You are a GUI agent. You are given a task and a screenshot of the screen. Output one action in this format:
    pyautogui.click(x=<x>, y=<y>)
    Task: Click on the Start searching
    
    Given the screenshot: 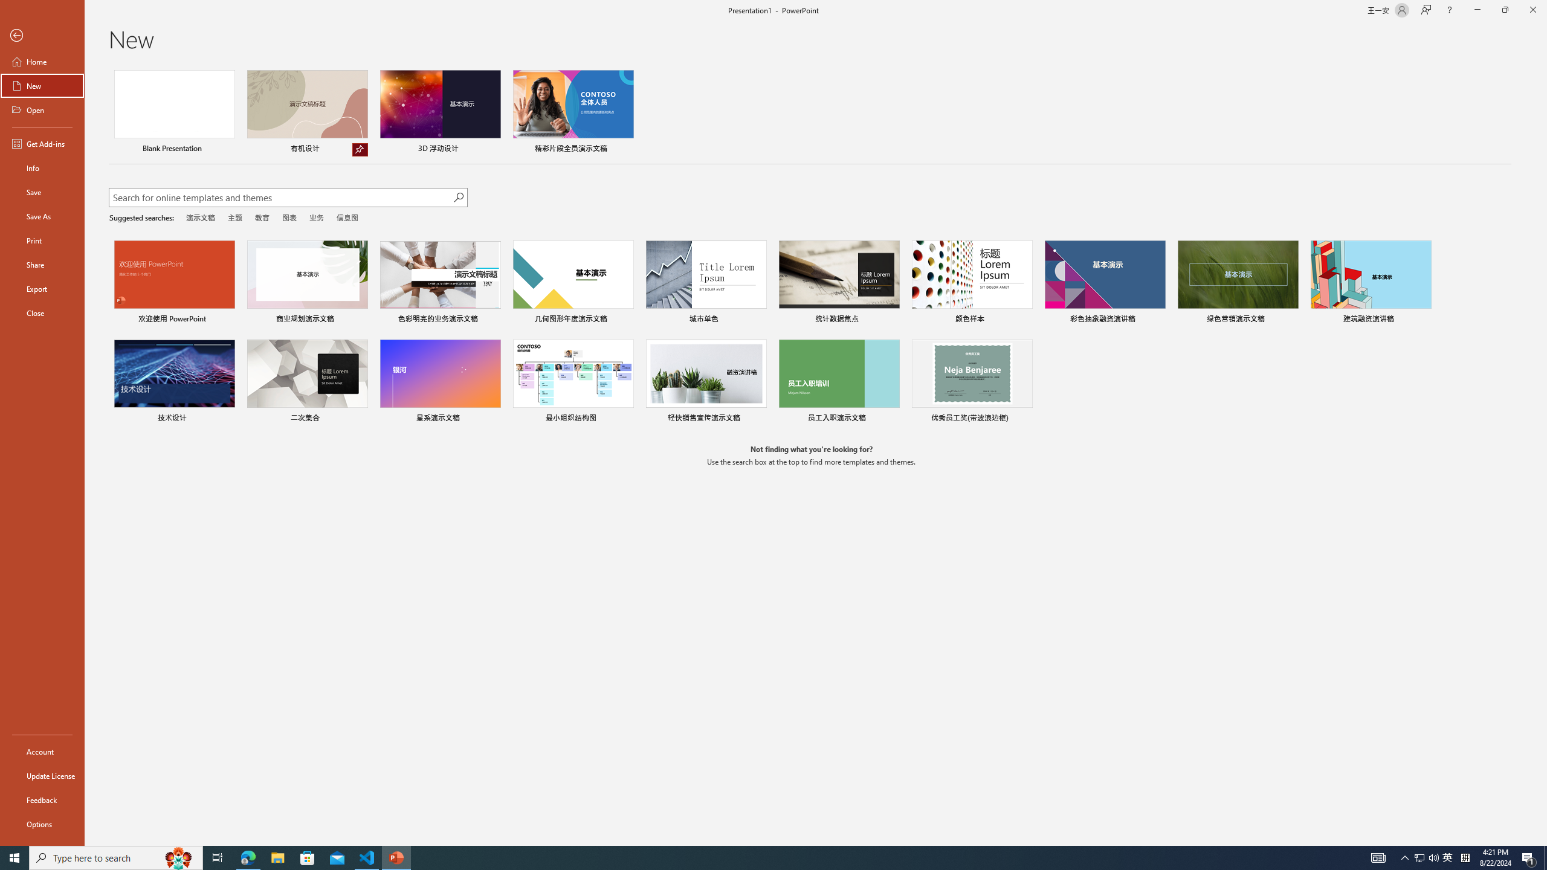 What is the action you would take?
    pyautogui.click(x=458, y=198)
    